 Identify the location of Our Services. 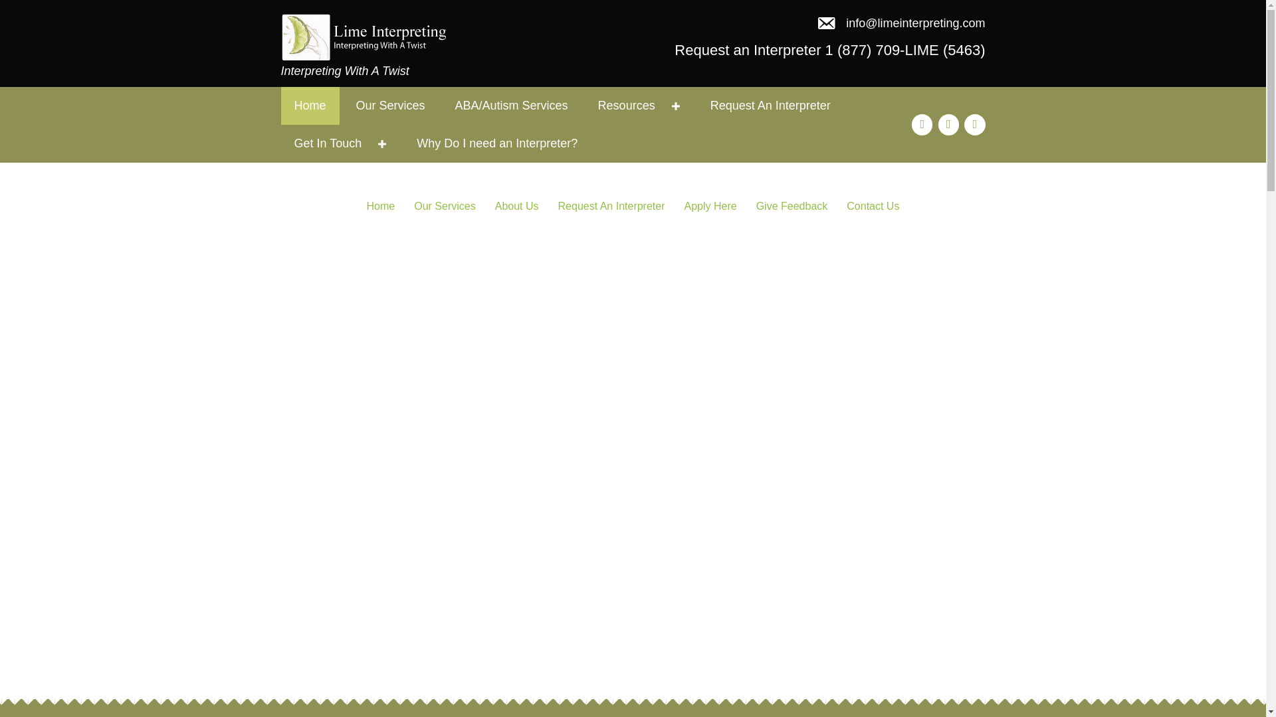
(444, 206).